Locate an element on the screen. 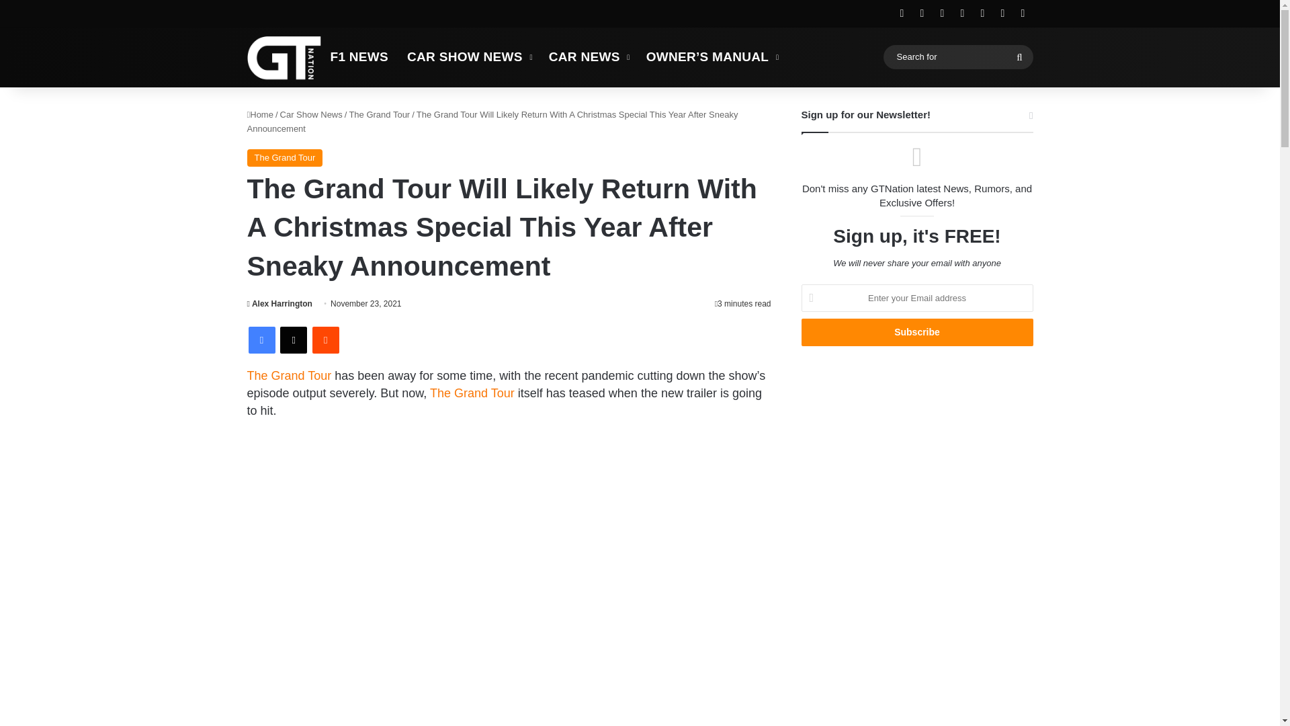  Facebook is located at coordinates (262, 340).